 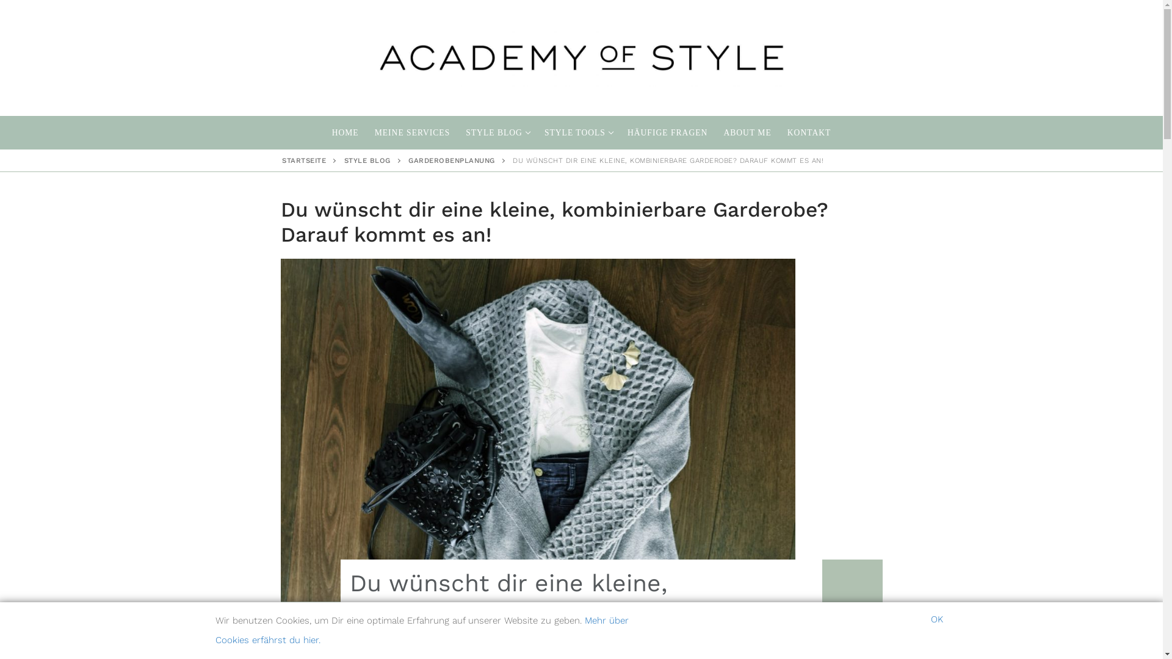 What do you see at coordinates (304, 160) in the screenshot?
I see `STARTSEITE` at bounding box center [304, 160].